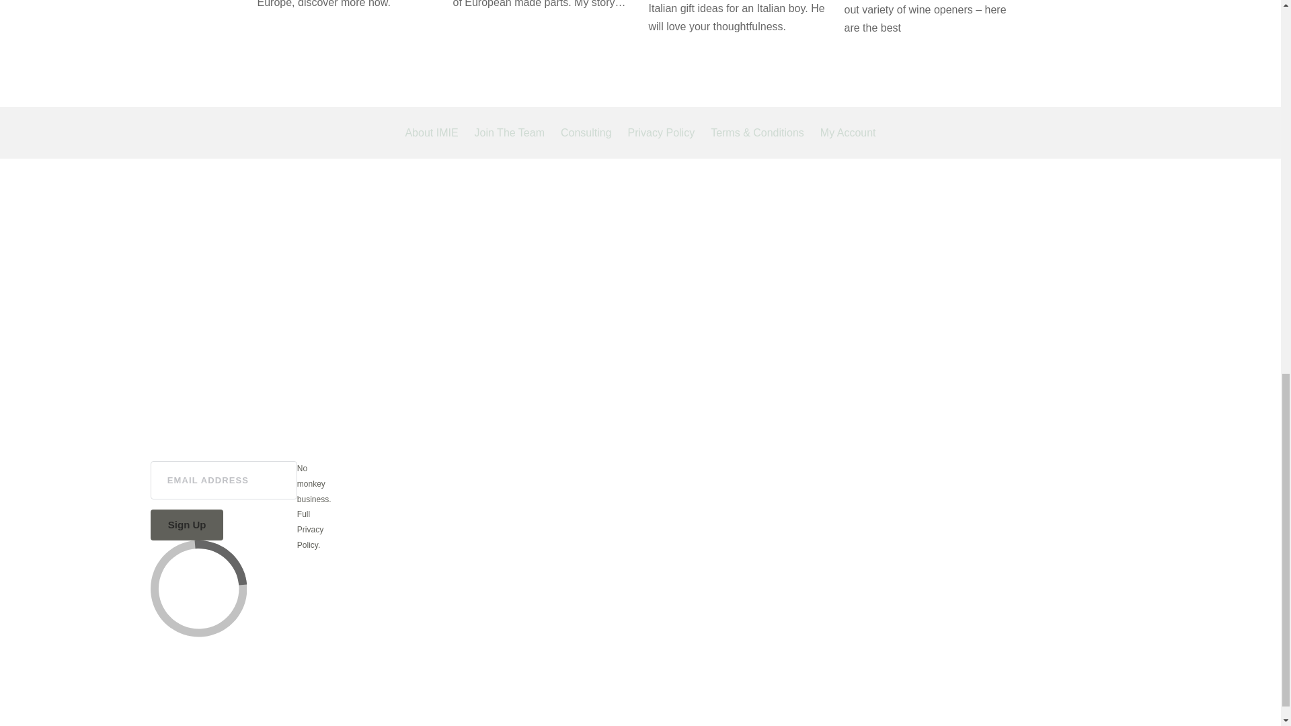  What do you see at coordinates (586, 133) in the screenshot?
I see `Consulting` at bounding box center [586, 133].